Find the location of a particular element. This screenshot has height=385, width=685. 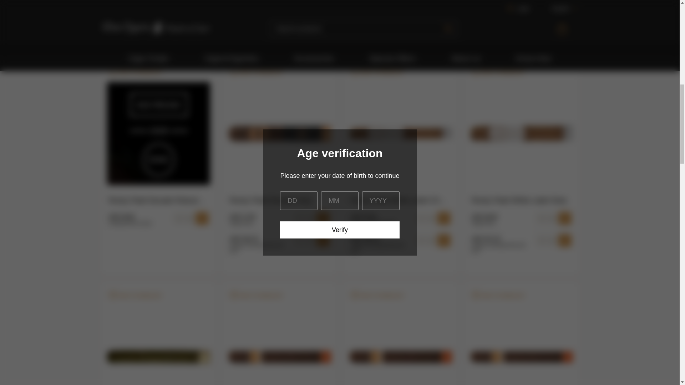

Please sign in first! is located at coordinates (256, 72).